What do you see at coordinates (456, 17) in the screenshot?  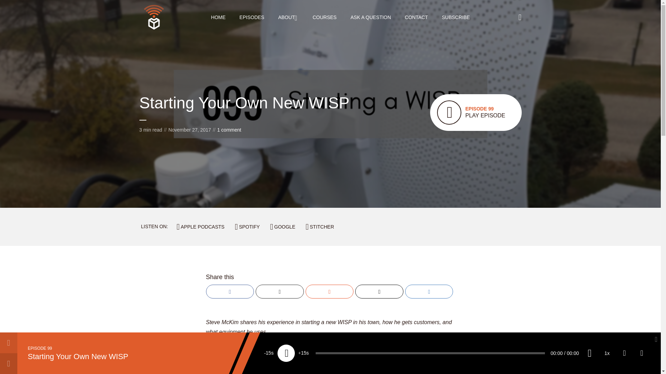 I see `SUBSCRIBE` at bounding box center [456, 17].